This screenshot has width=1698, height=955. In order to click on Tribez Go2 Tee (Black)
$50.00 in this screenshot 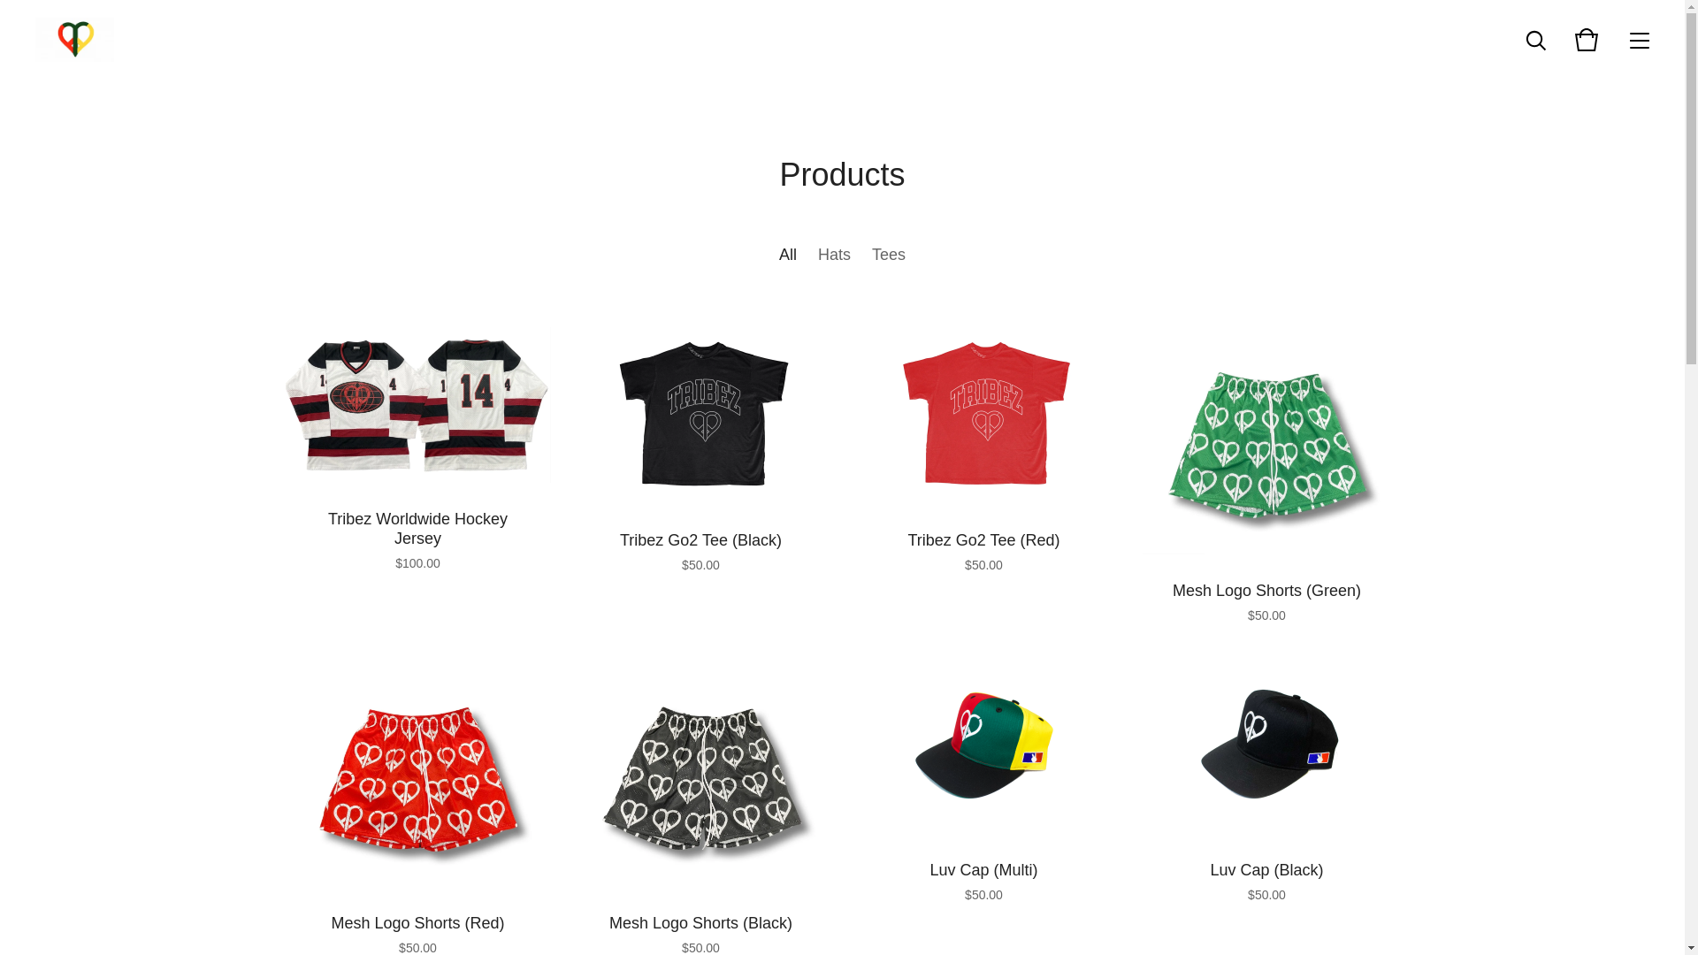, I will do `click(700, 474)`.